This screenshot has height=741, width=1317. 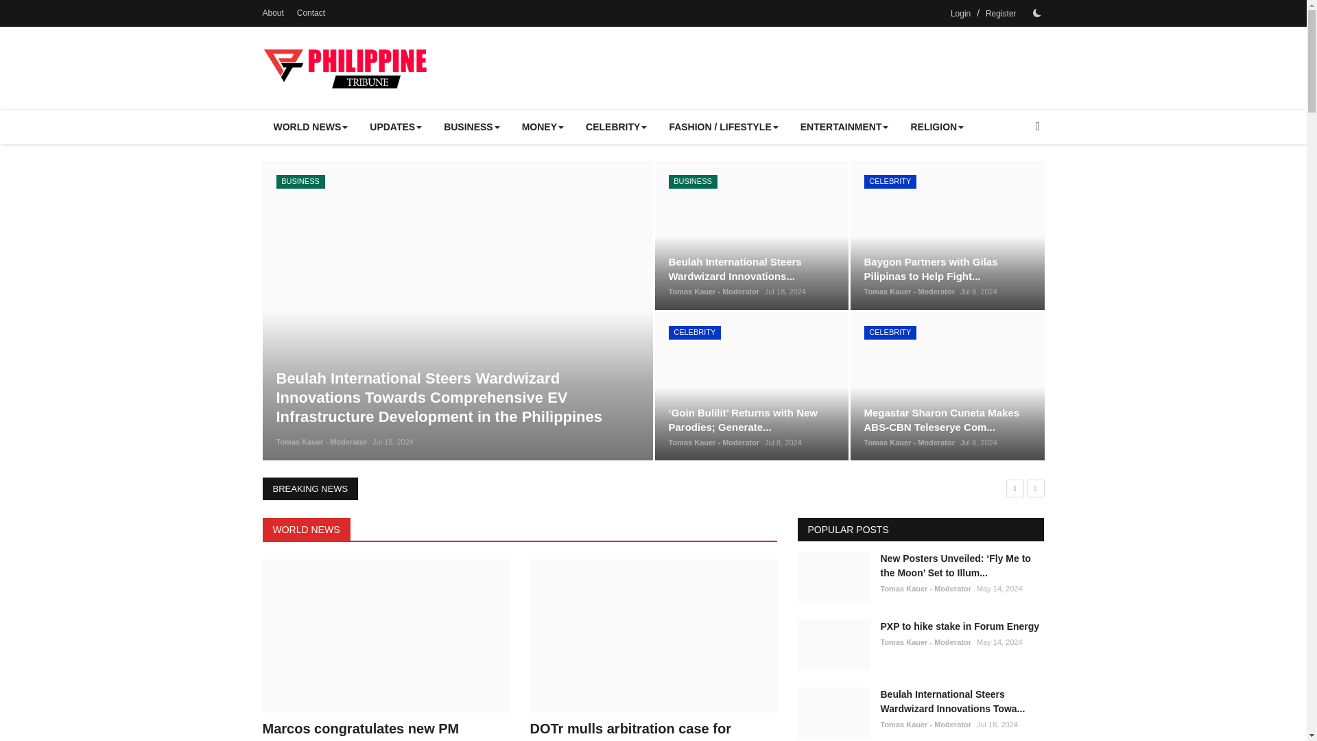 What do you see at coordinates (472, 126) in the screenshot?
I see `BUSINESS` at bounding box center [472, 126].